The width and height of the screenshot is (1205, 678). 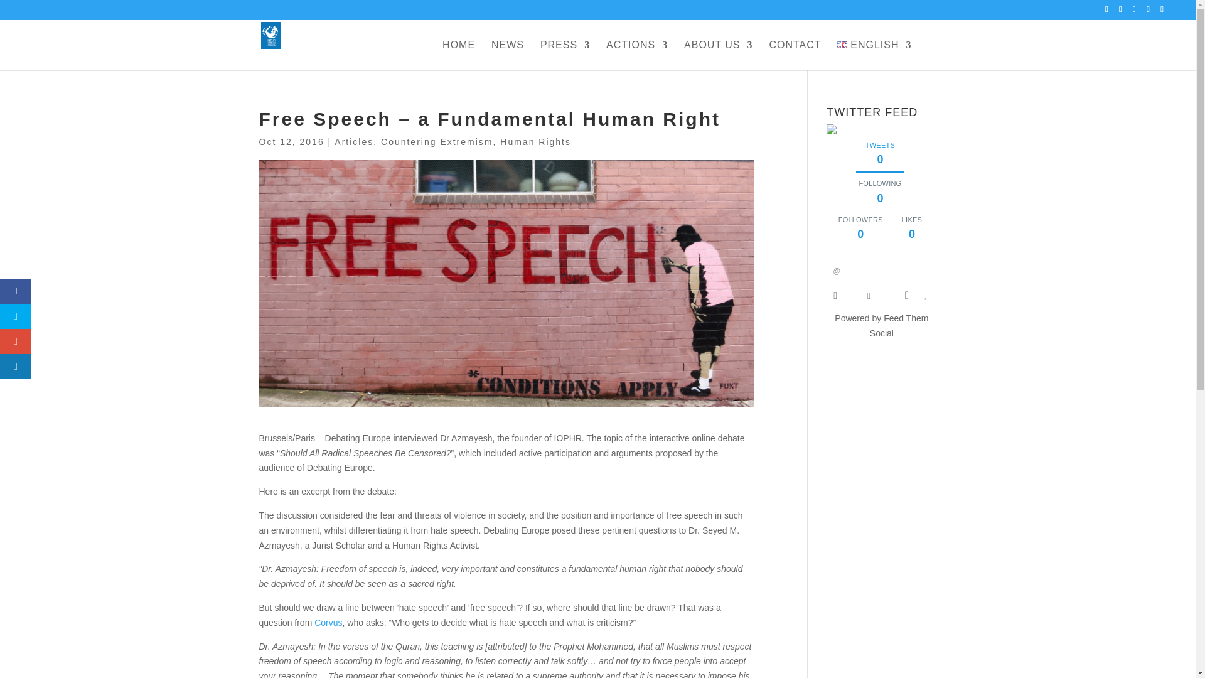 What do you see at coordinates (795, 55) in the screenshot?
I see `CONTACT` at bounding box center [795, 55].